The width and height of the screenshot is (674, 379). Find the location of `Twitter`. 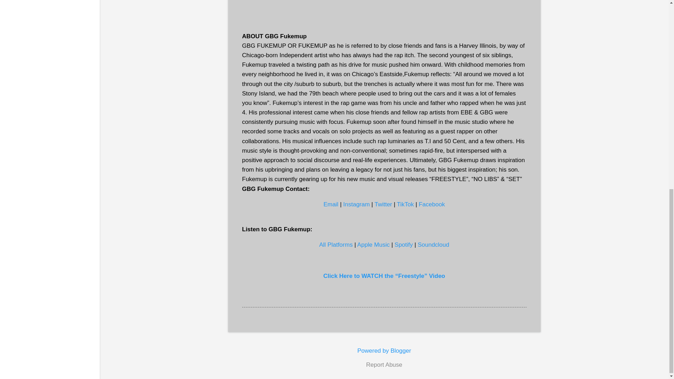

Twitter is located at coordinates (383, 204).